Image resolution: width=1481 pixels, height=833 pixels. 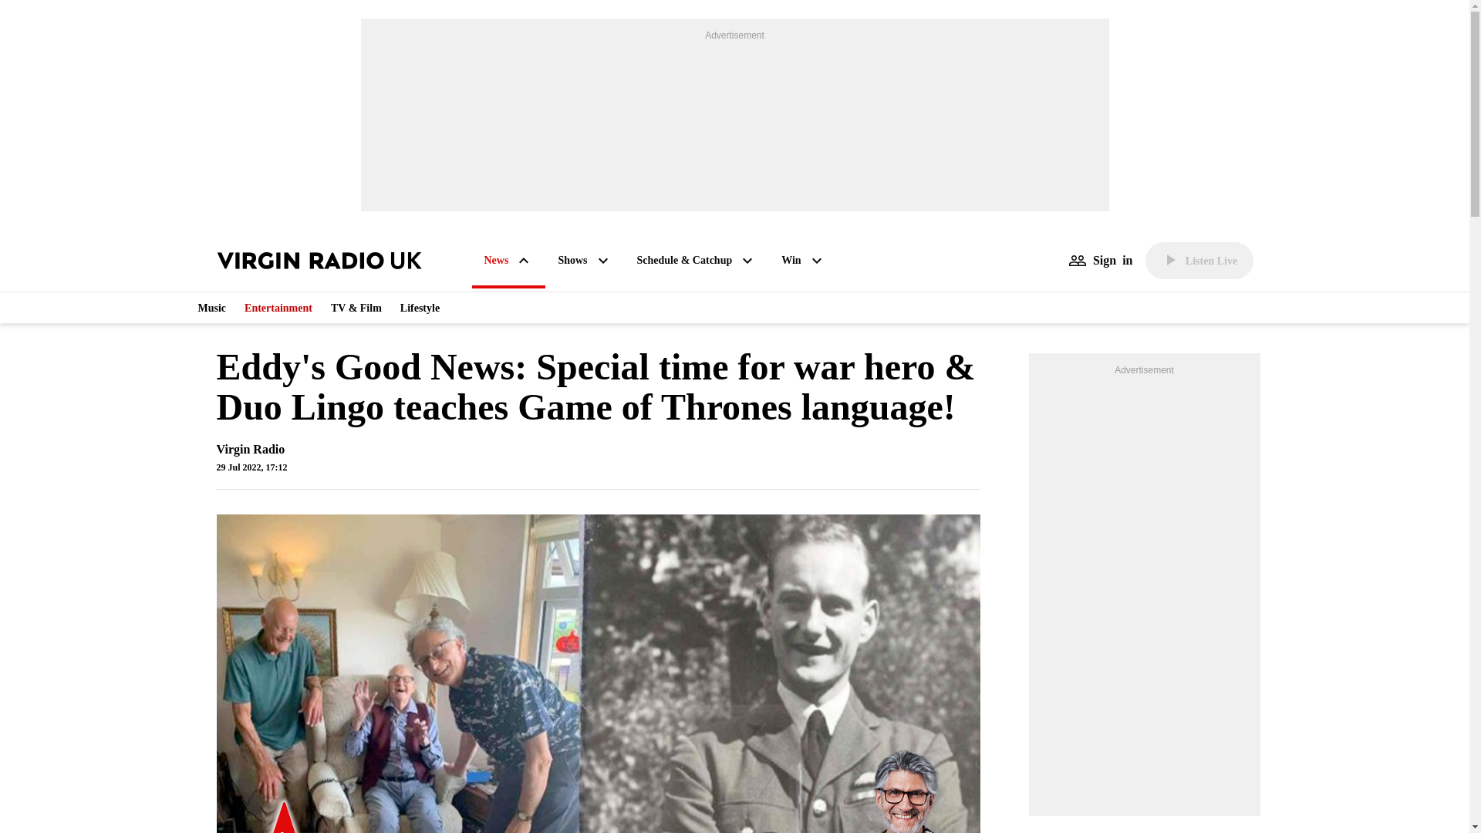 I want to click on Listen Live, so click(x=1199, y=261).